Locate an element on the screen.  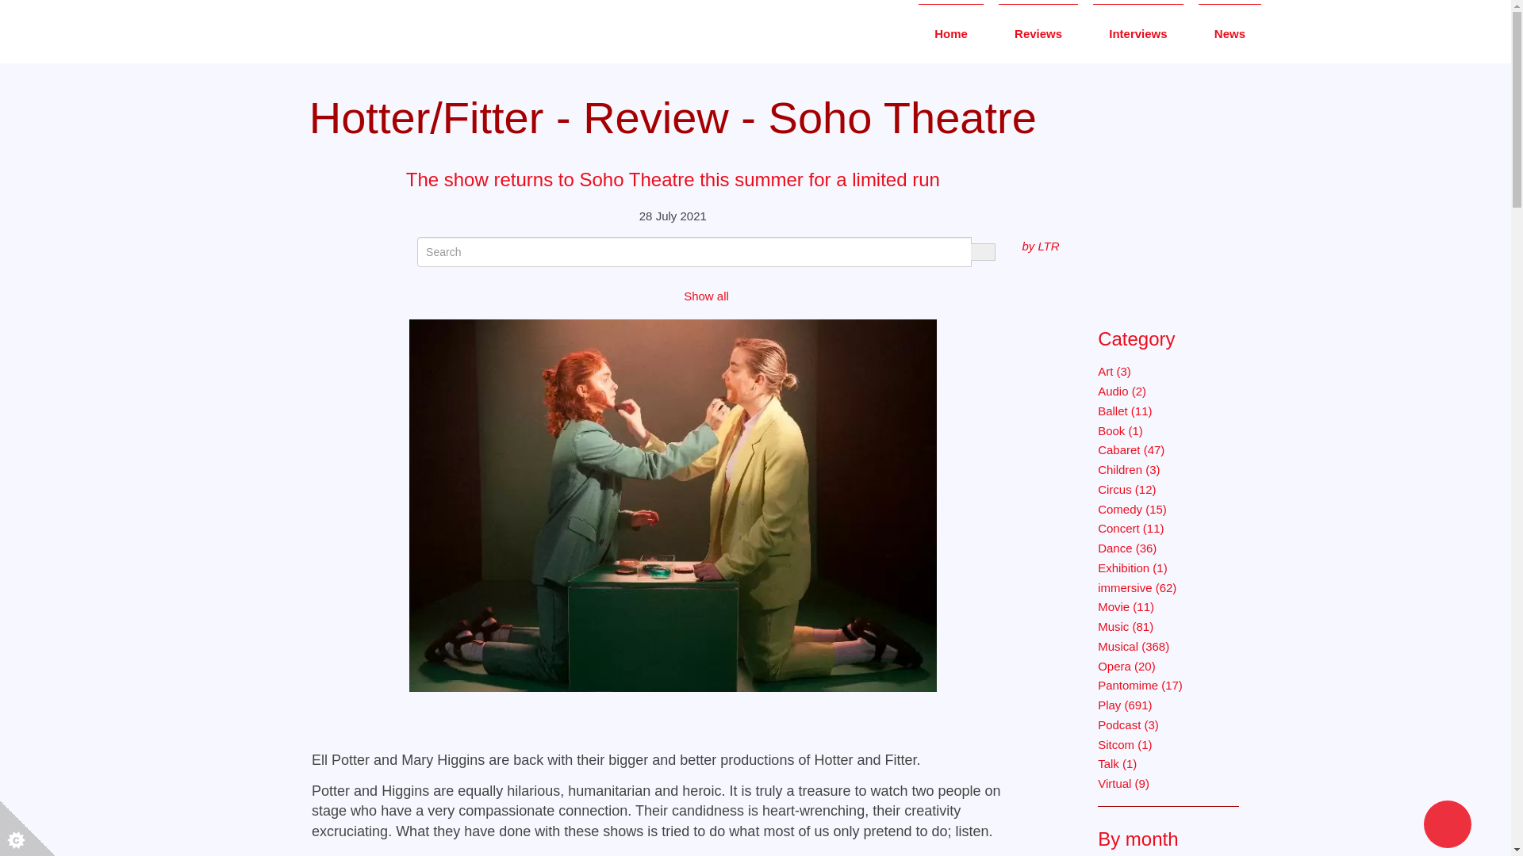
Reviews is located at coordinates (1038, 32).